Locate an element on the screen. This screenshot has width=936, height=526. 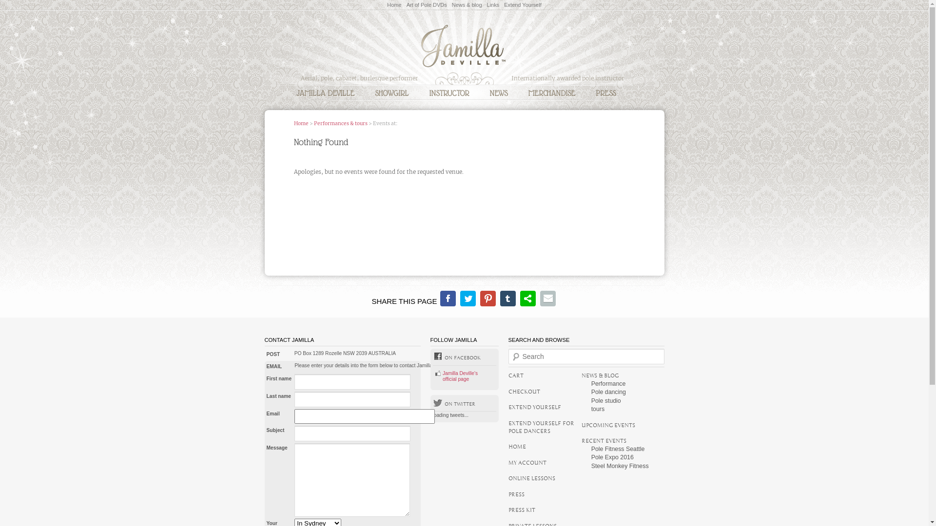
Extend Yourself is located at coordinates (523, 5).